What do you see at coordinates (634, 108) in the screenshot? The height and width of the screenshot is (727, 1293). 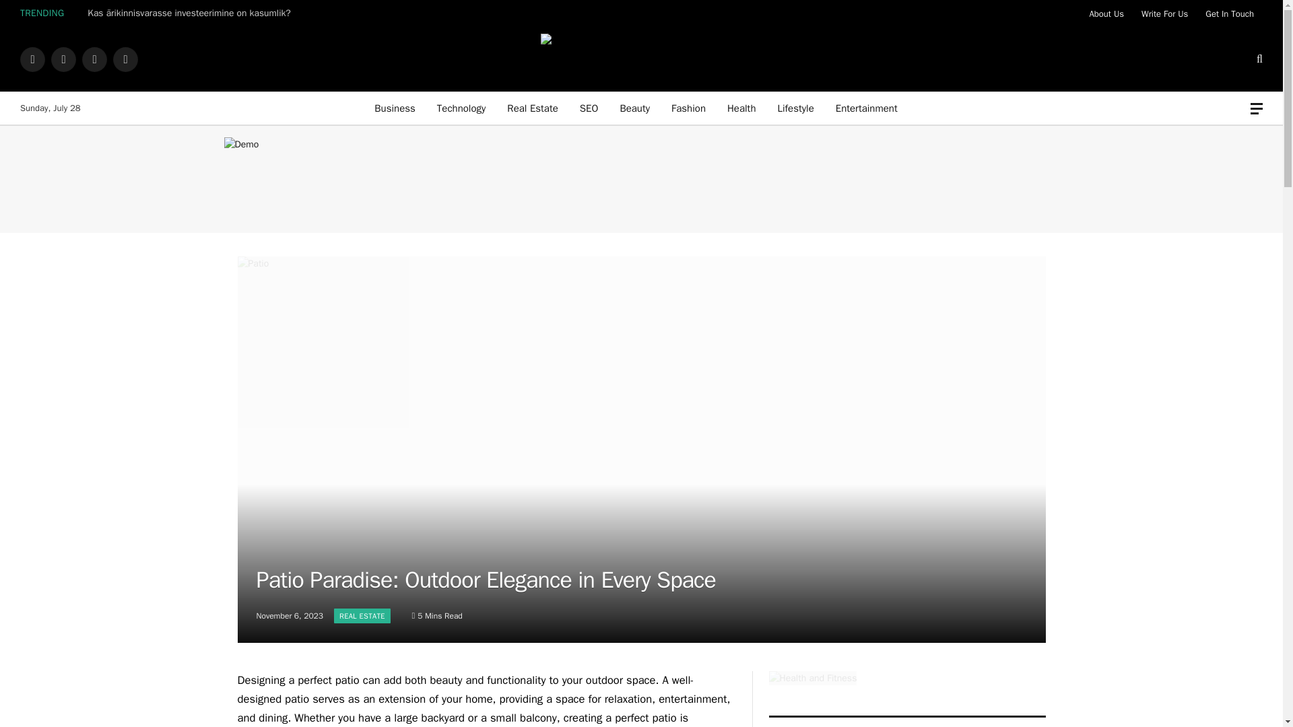 I see `Beauty` at bounding box center [634, 108].